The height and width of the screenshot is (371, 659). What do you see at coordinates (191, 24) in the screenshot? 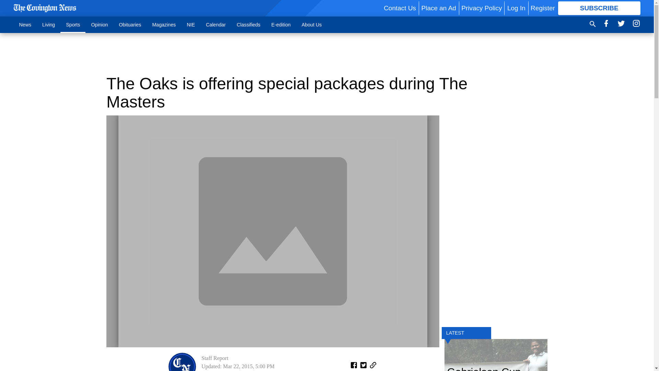
I see `NIE` at bounding box center [191, 24].